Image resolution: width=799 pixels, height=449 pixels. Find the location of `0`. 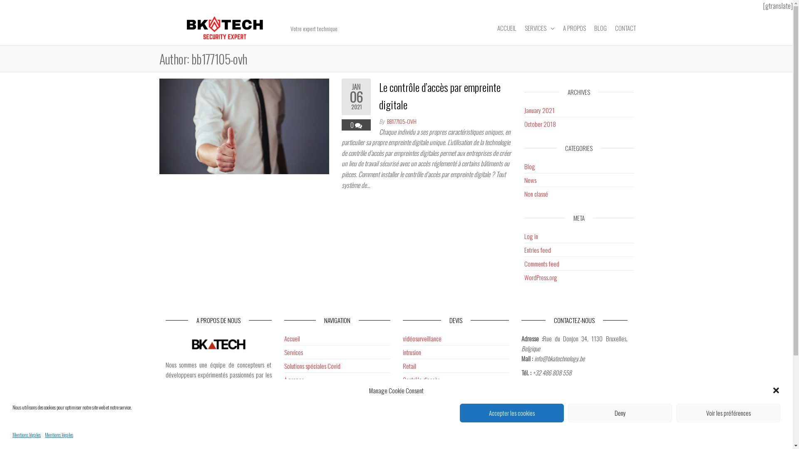

0 is located at coordinates (353, 125).